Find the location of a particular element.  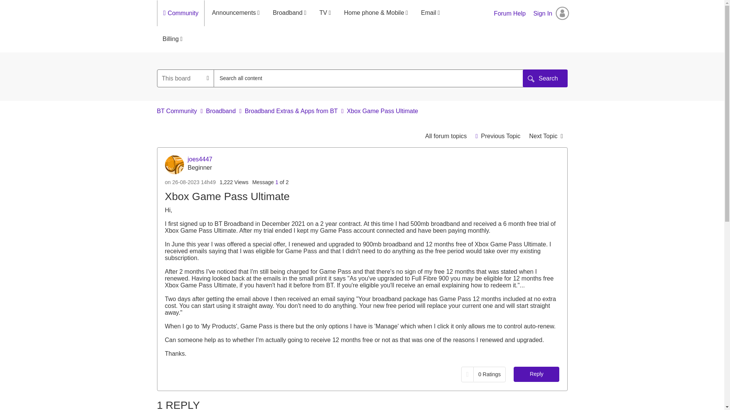

Search is located at coordinates (372, 78).